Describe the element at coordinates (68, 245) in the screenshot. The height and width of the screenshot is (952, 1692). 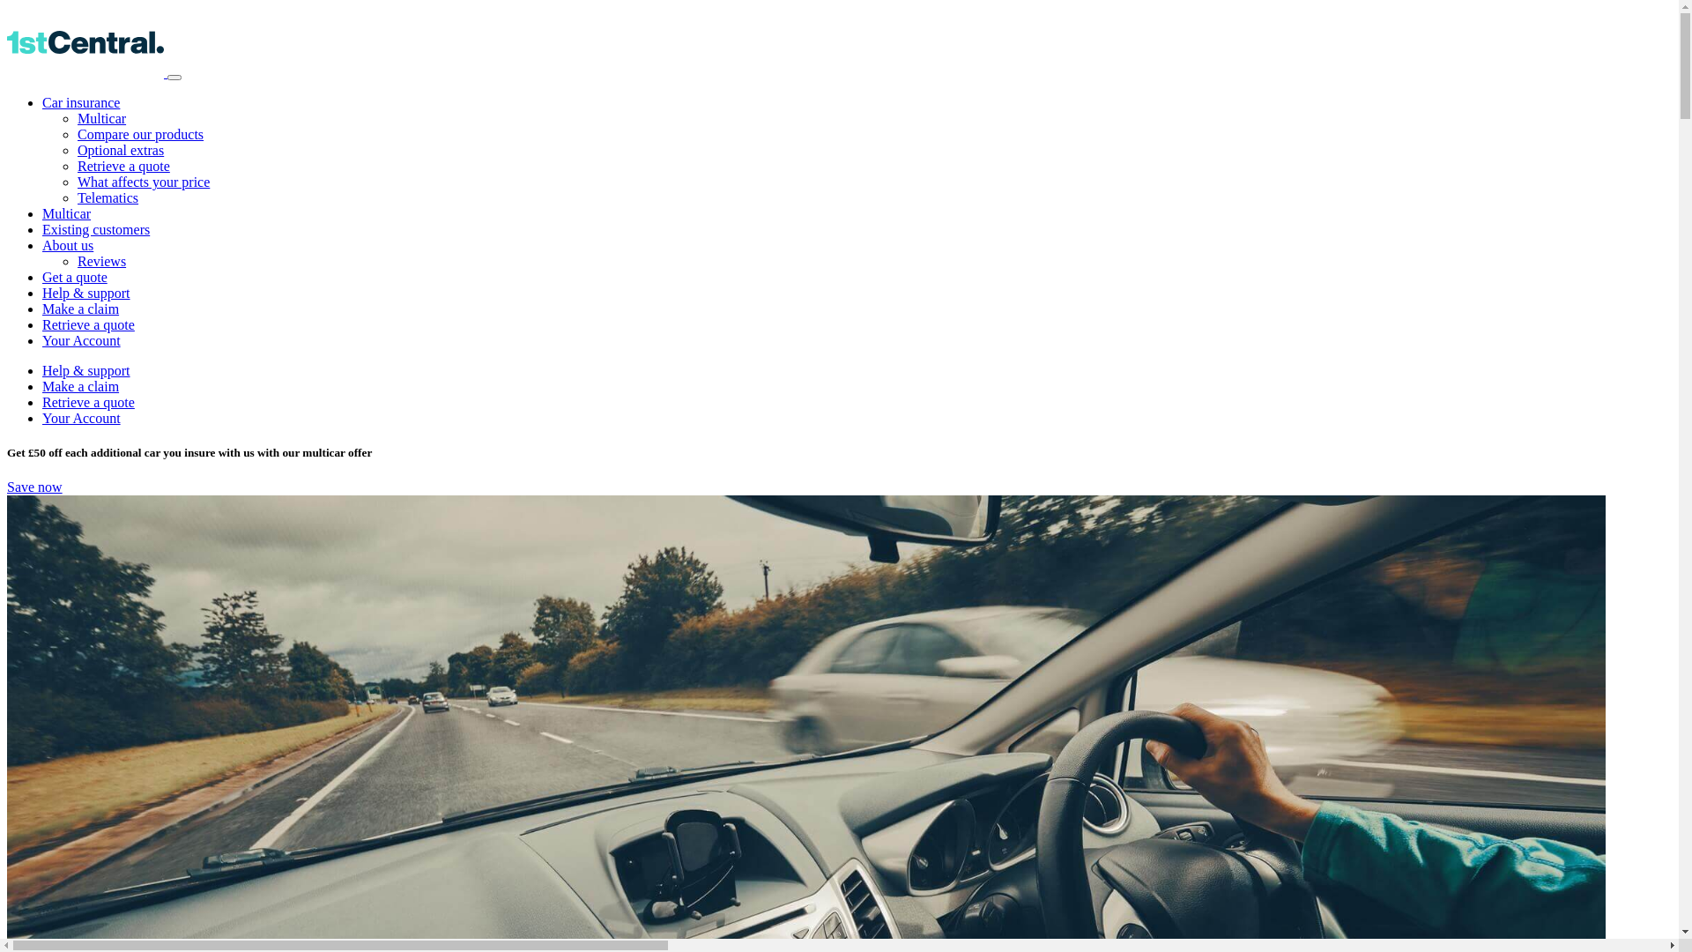
I see `About us` at that location.